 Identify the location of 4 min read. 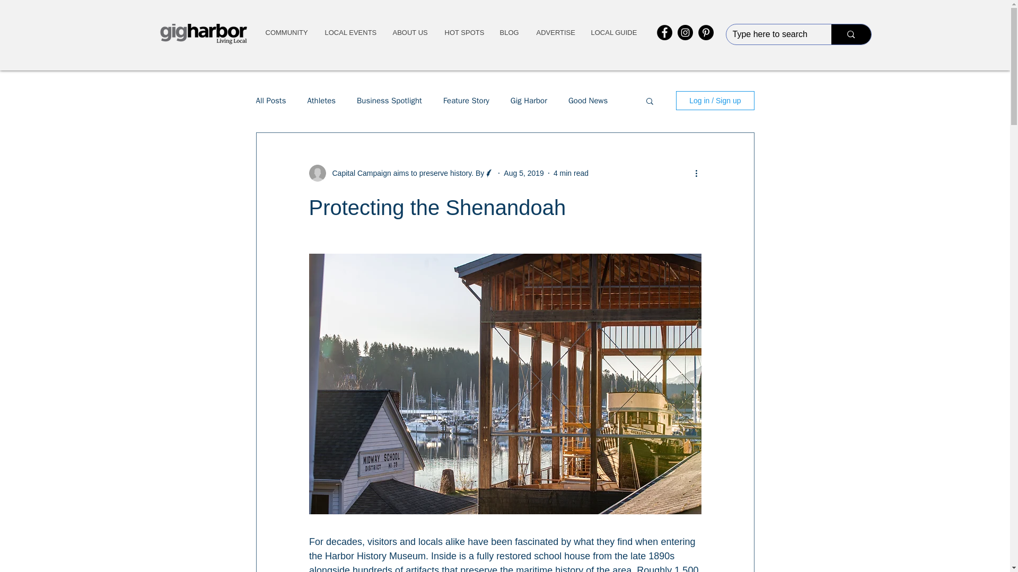
(571, 172).